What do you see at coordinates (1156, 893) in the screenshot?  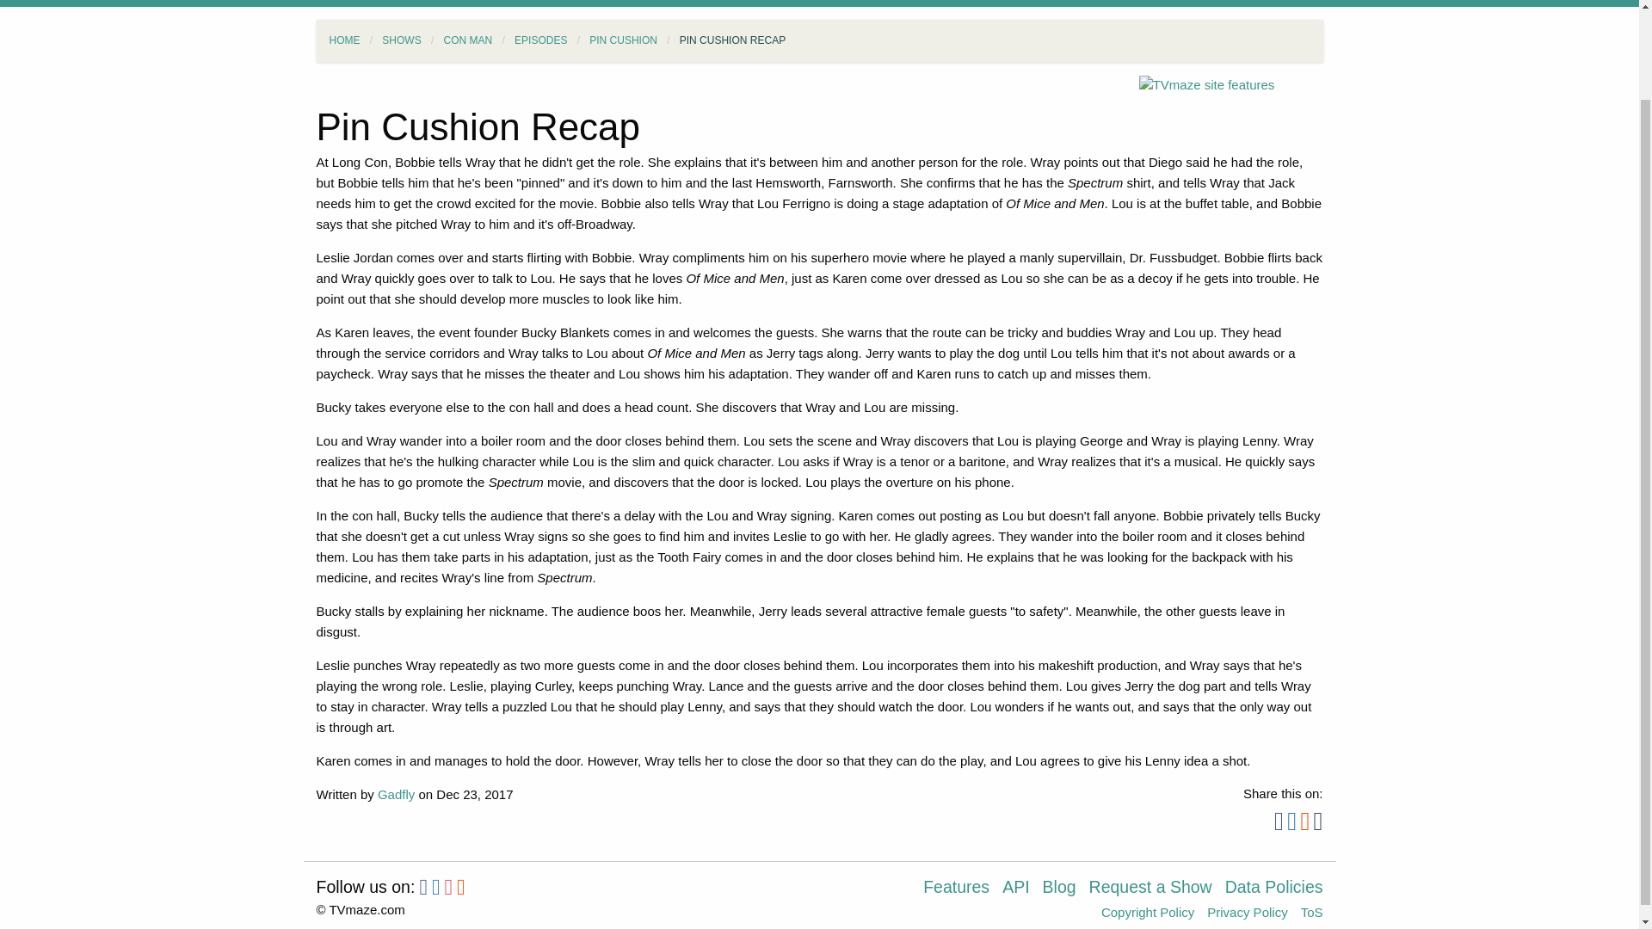 I see `Request a Show` at bounding box center [1156, 893].